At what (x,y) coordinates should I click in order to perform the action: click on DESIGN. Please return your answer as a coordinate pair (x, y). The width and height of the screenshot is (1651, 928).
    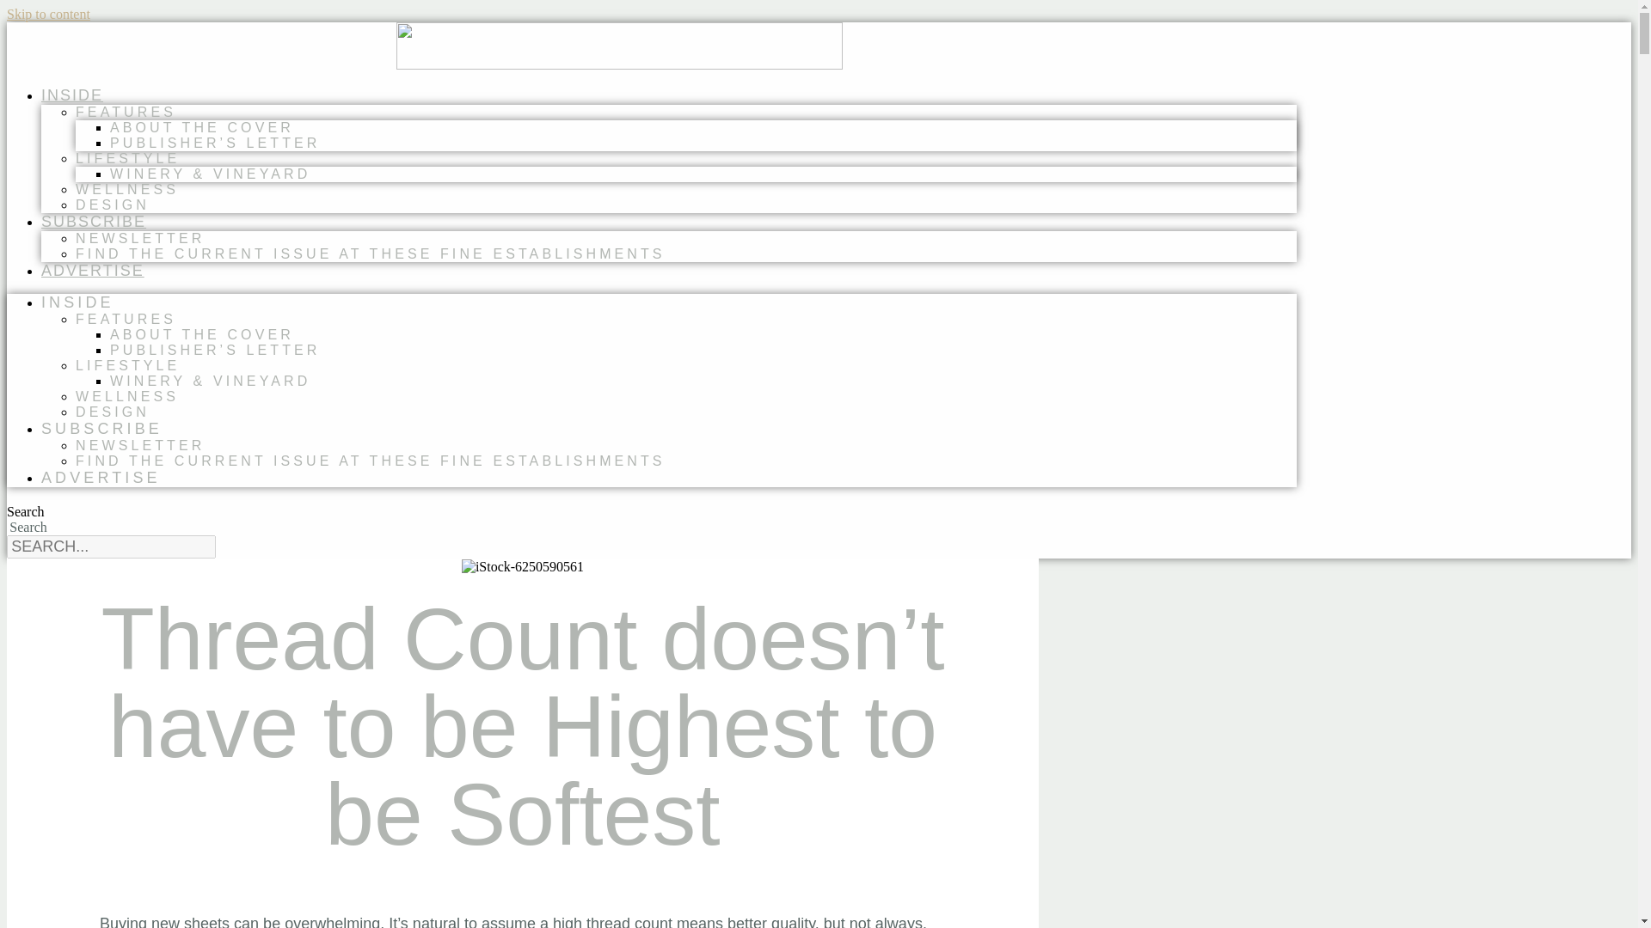
    Looking at the image, I should click on (113, 205).